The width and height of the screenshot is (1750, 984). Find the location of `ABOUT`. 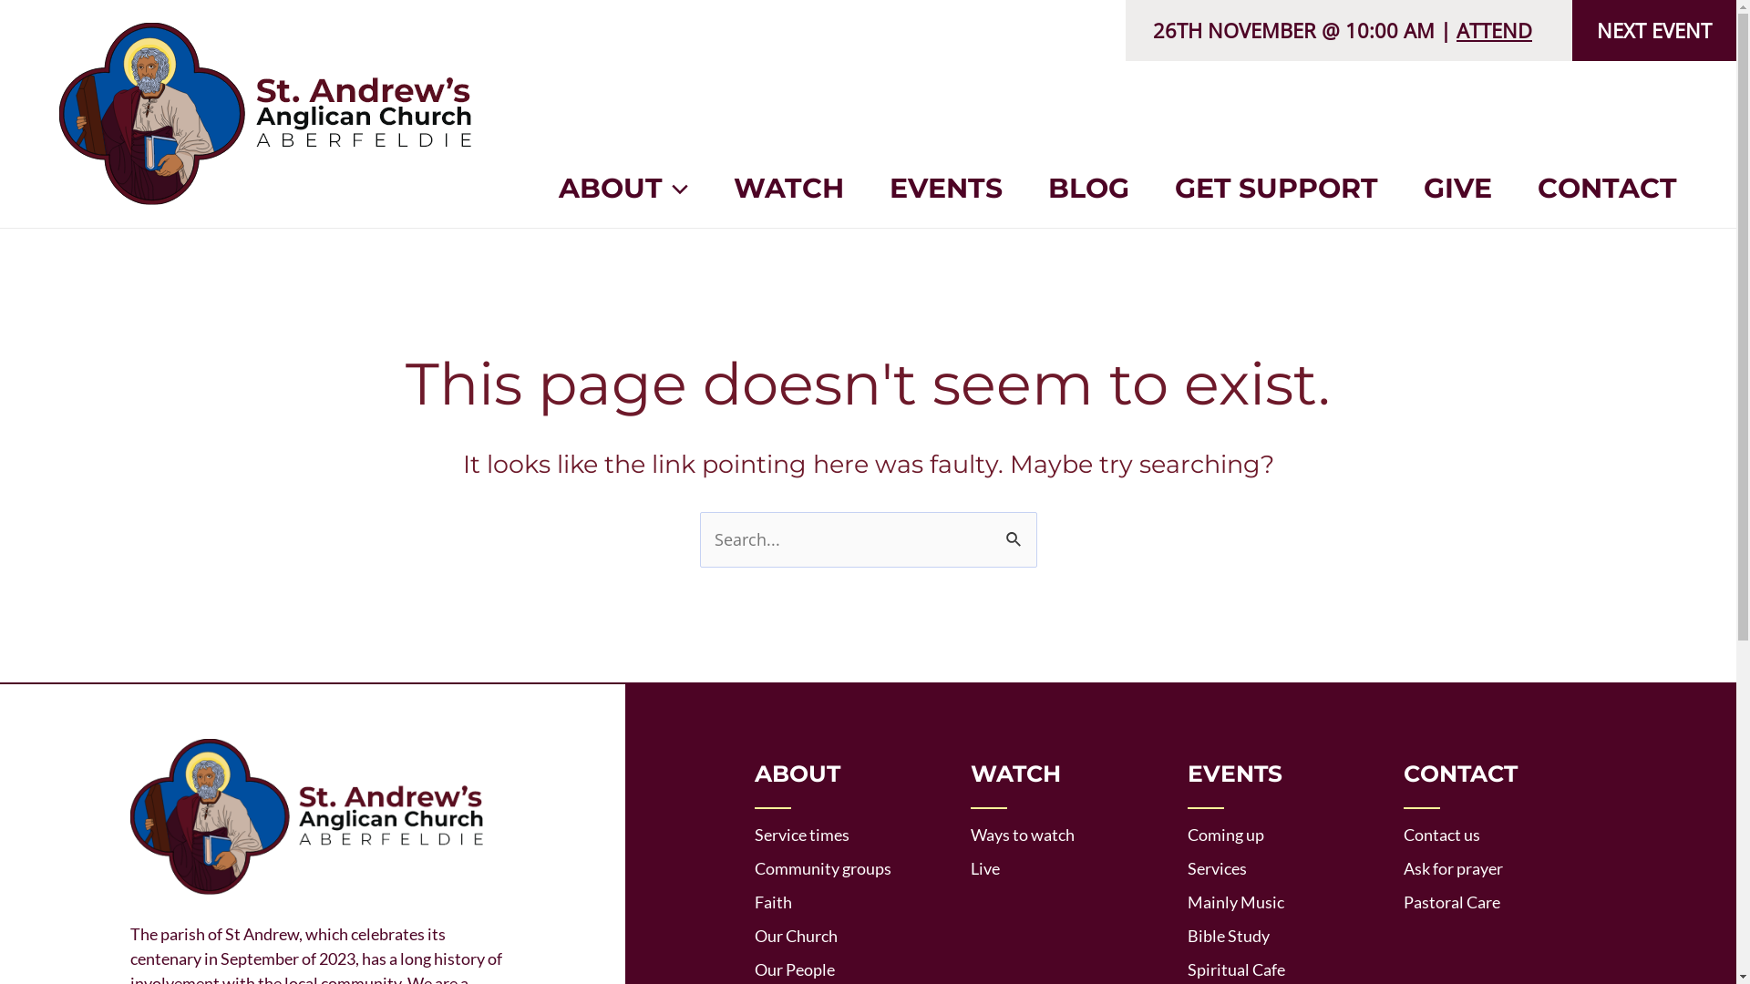

ABOUT is located at coordinates (634, 189).